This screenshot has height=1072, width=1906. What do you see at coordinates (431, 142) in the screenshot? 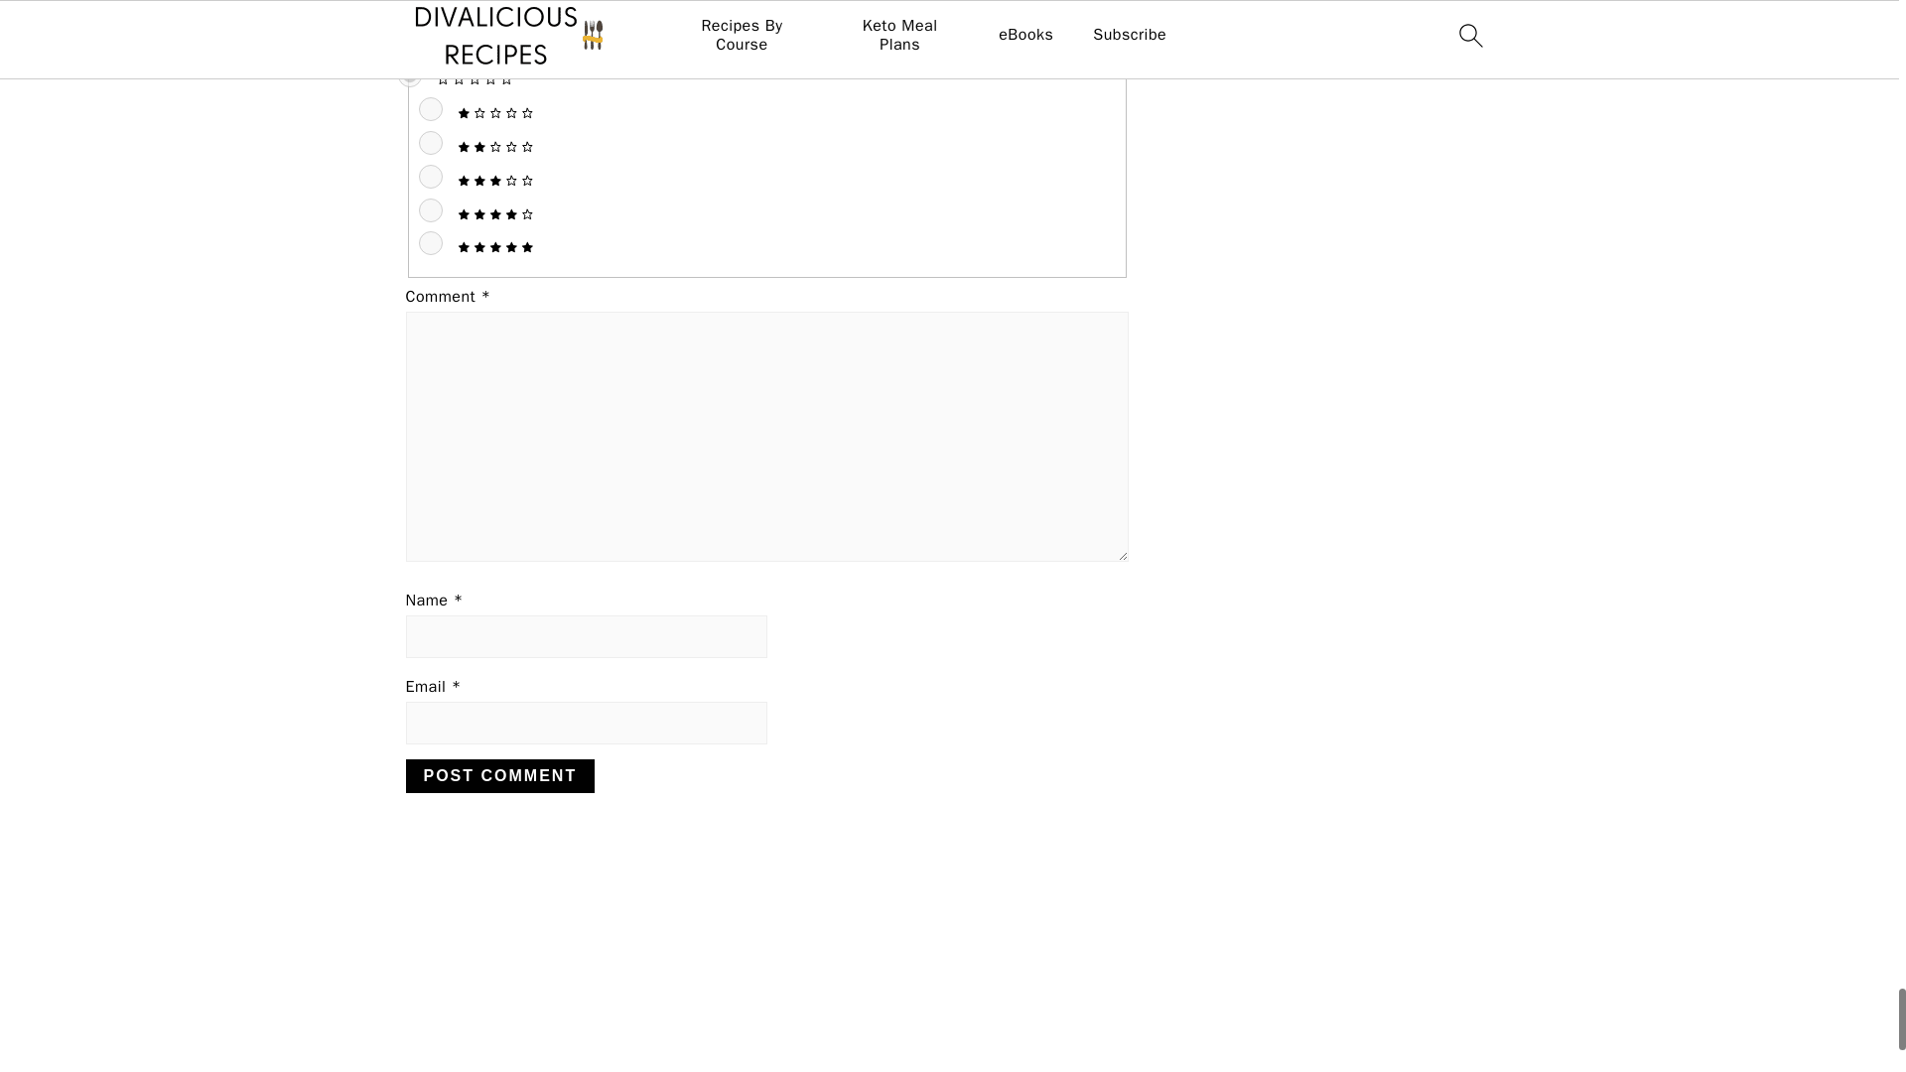
I see `2` at bounding box center [431, 142].